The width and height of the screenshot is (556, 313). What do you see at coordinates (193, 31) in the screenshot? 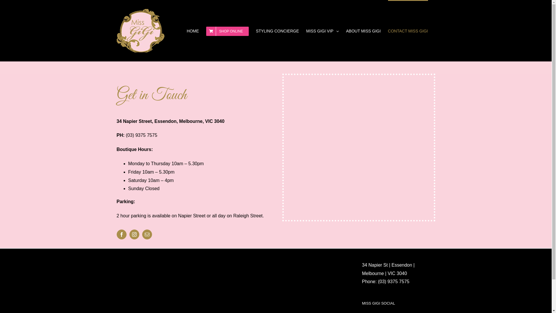
I see `HOME` at bounding box center [193, 31].